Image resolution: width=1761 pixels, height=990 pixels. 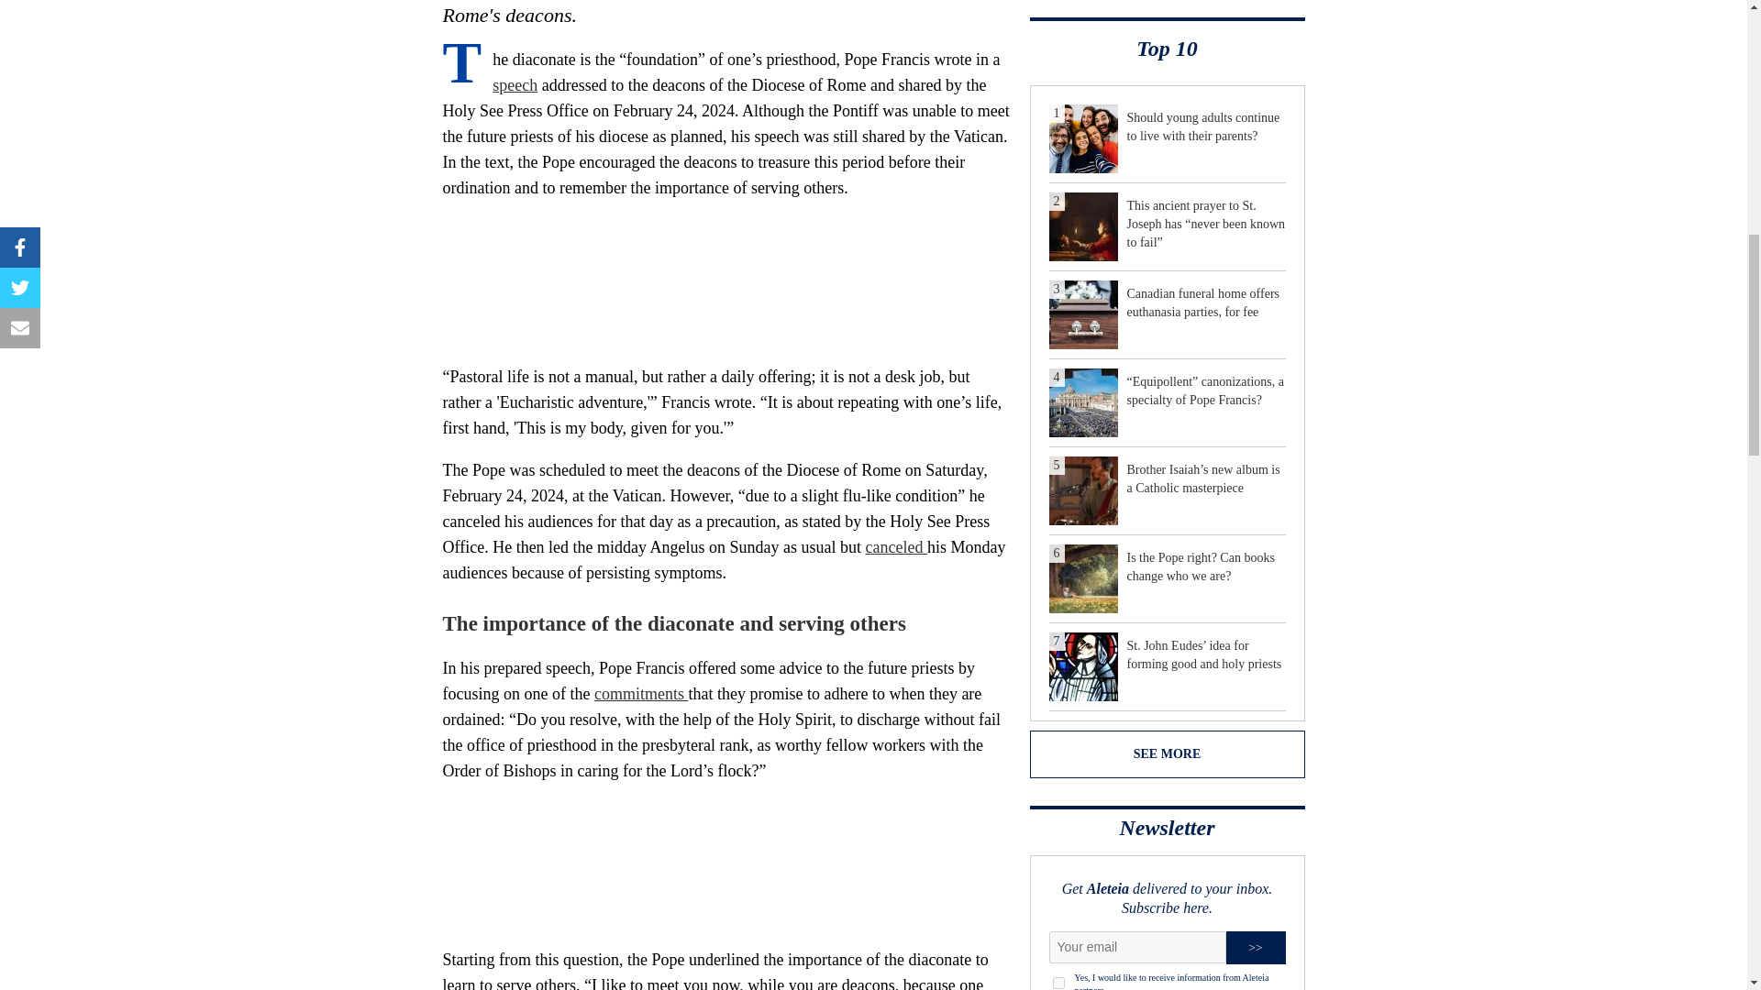 I want to click on 1, so click(x=1058, y=983).